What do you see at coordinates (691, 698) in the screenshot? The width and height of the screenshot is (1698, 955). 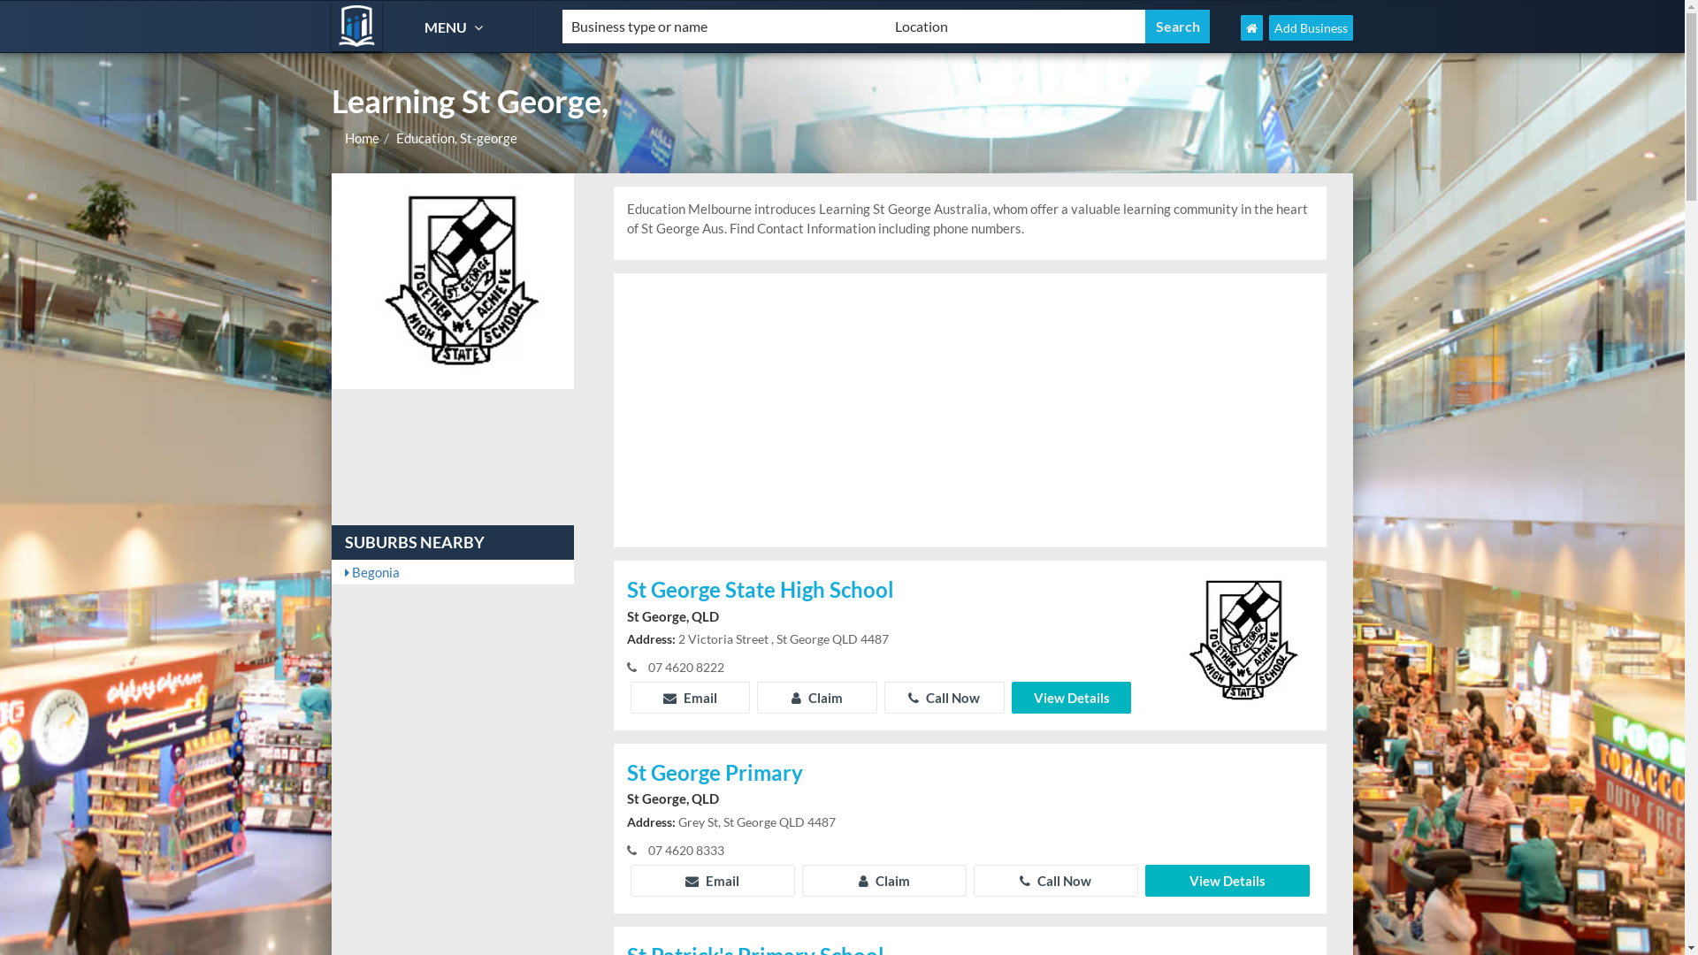 I see `Email` at bounding box center [691, 698].